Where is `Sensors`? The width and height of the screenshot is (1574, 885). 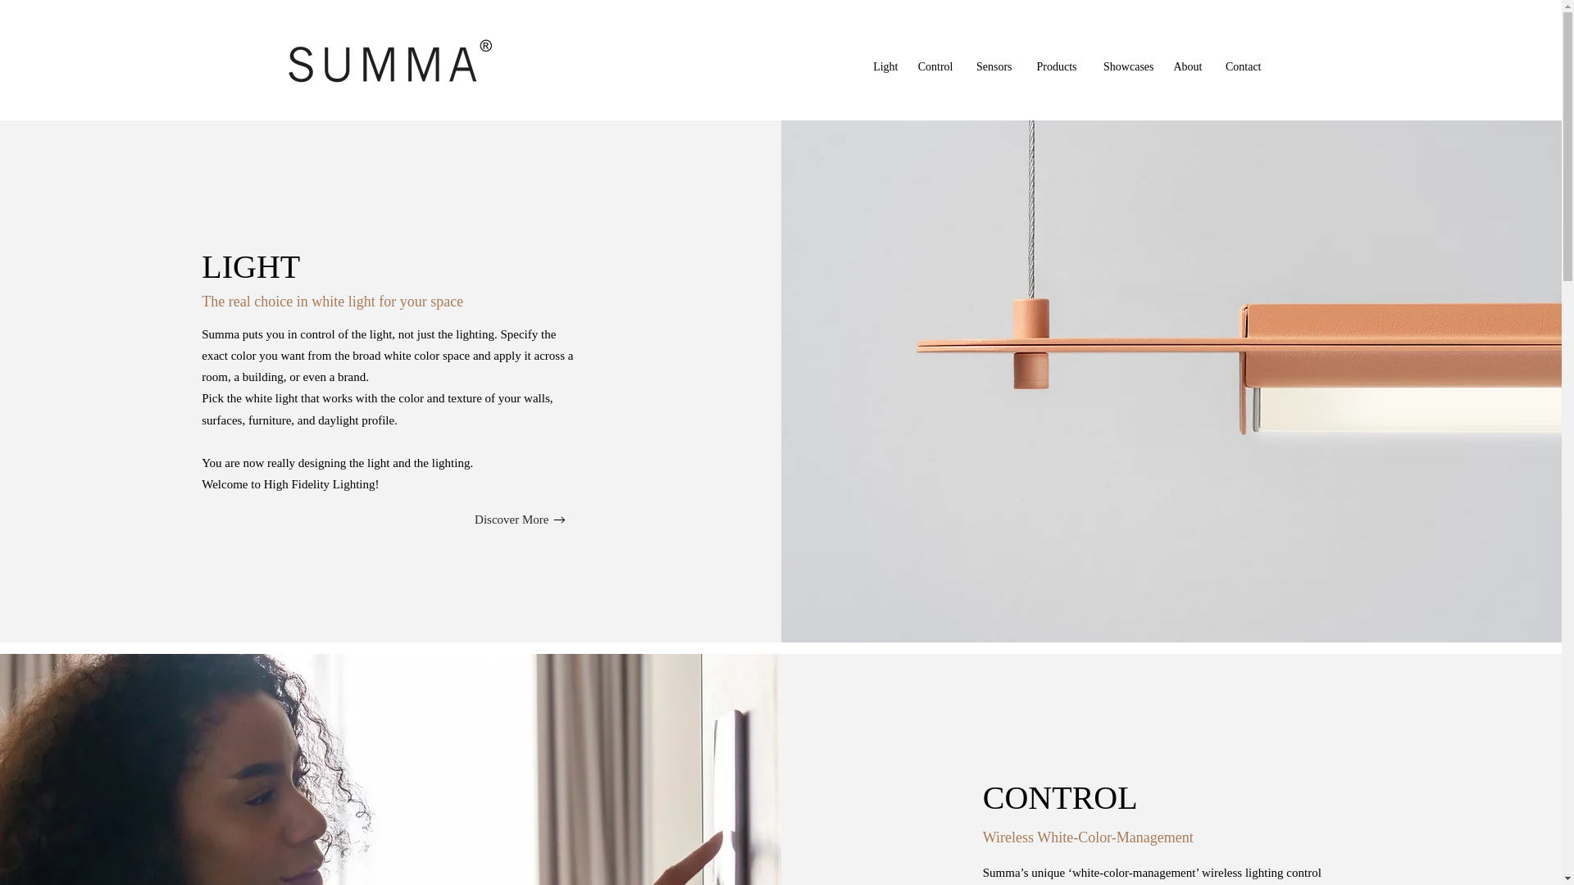
Sensors is located at coordinates (990, 67).